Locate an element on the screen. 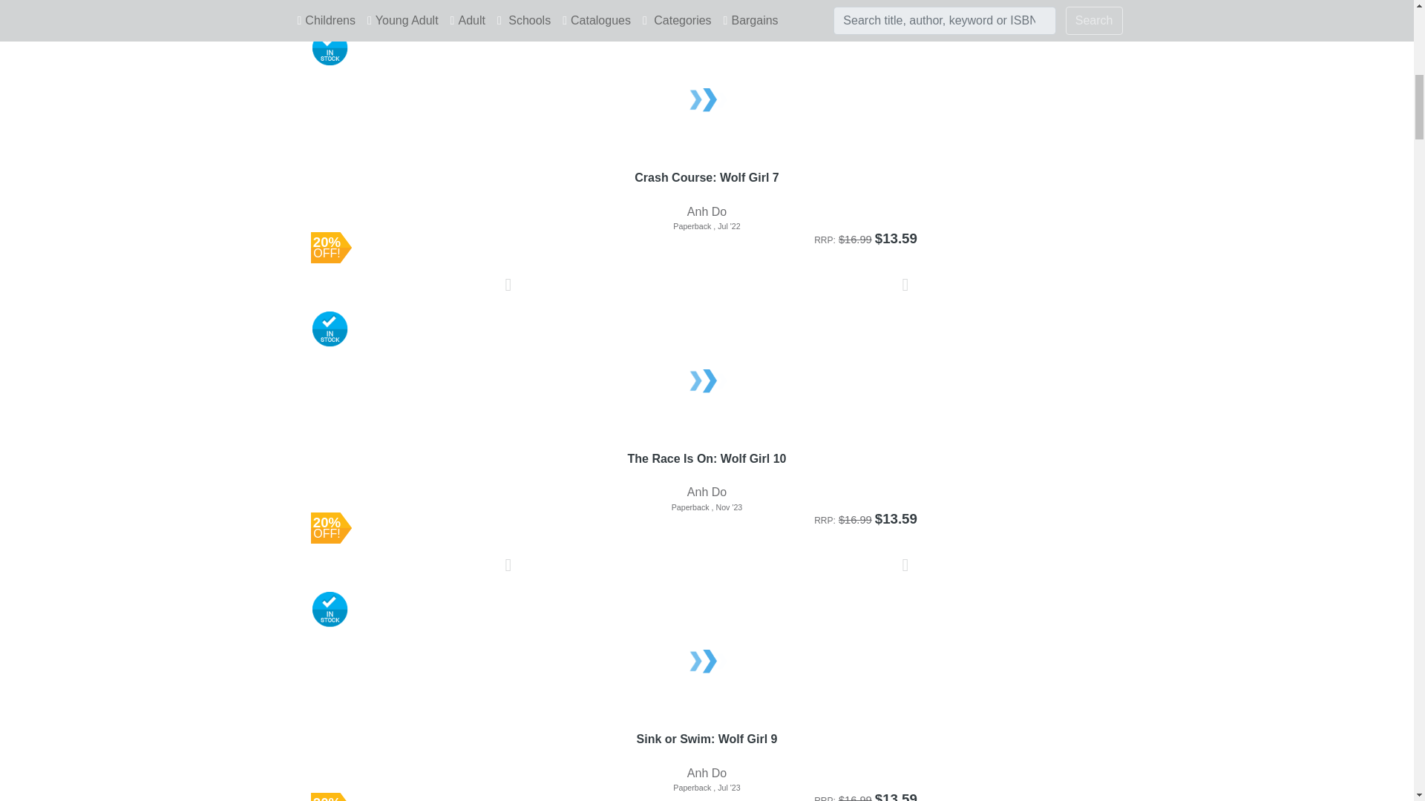 Image resolution: width=1425 pixels, height=801 pixels. Anh Do is located at coordinates (707, 212).